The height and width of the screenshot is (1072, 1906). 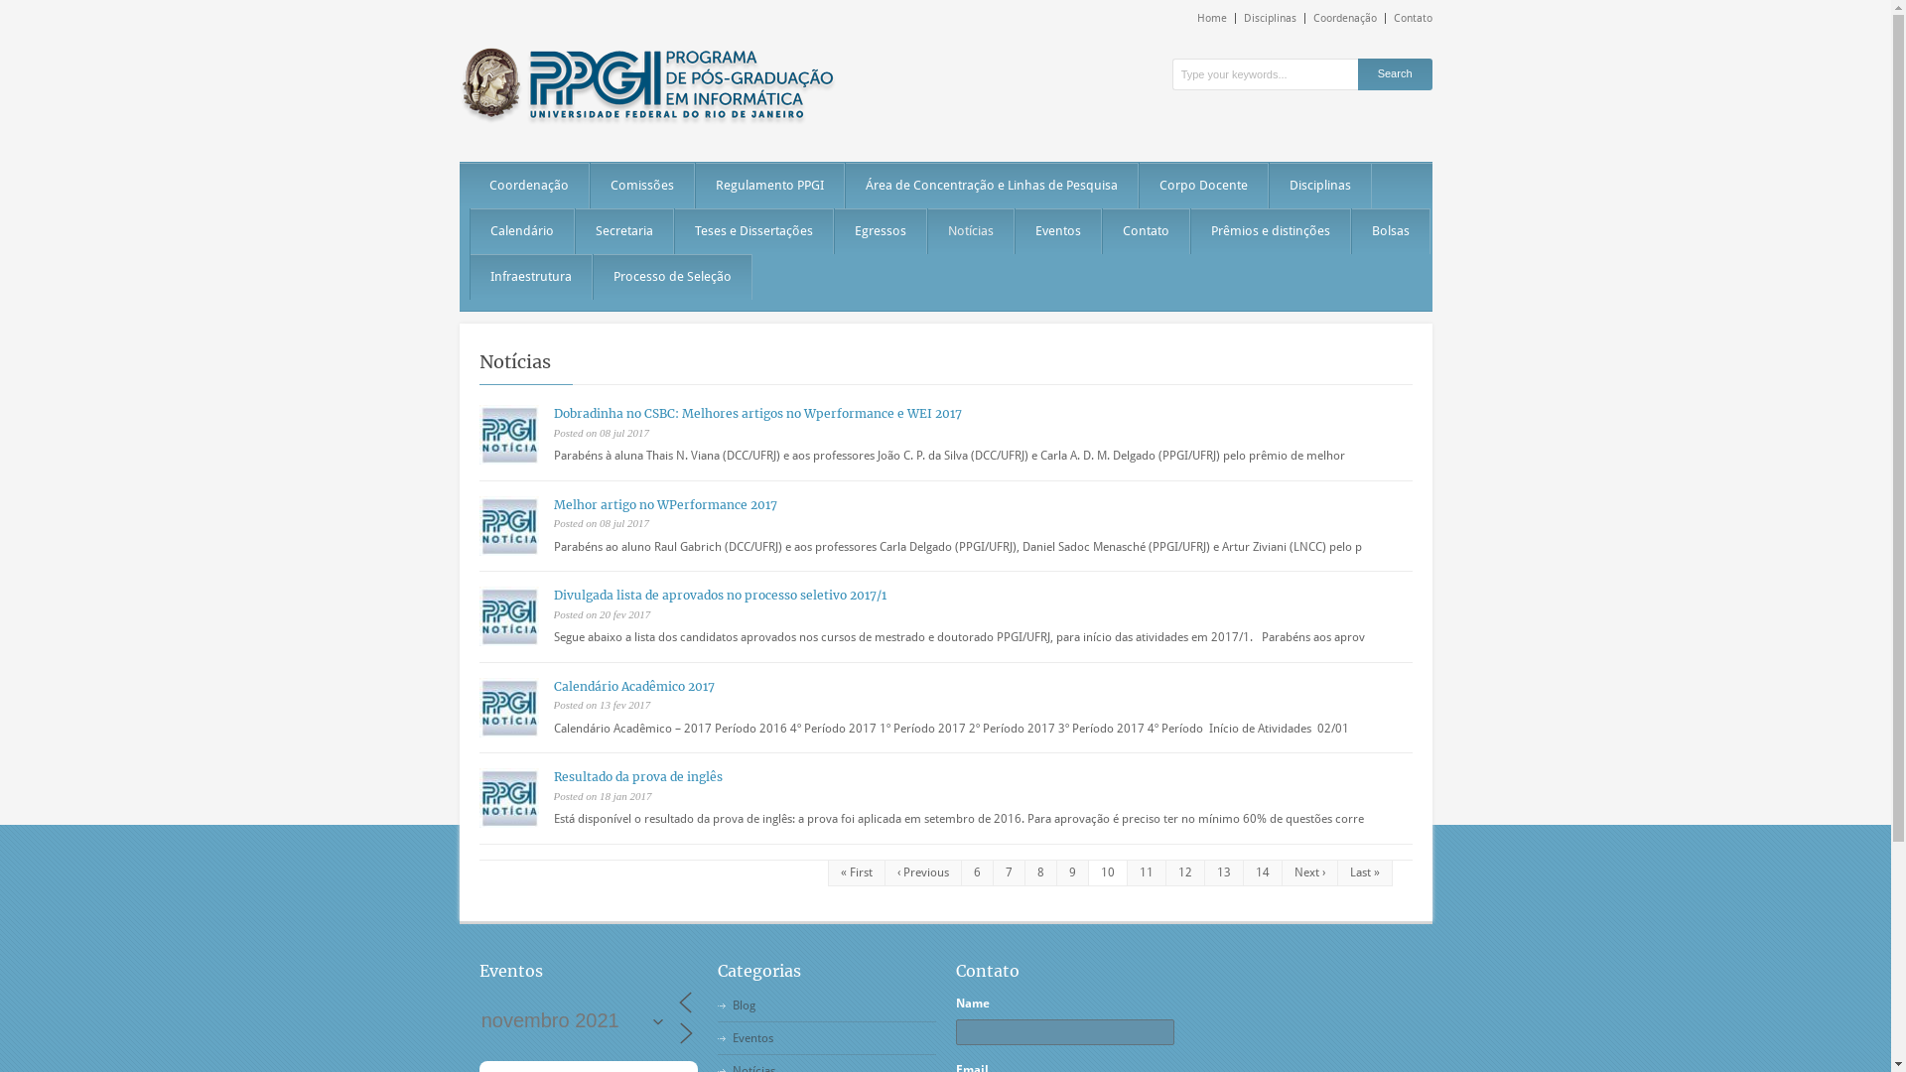 I want to click on Eventos, so click(x=1058, y=231).